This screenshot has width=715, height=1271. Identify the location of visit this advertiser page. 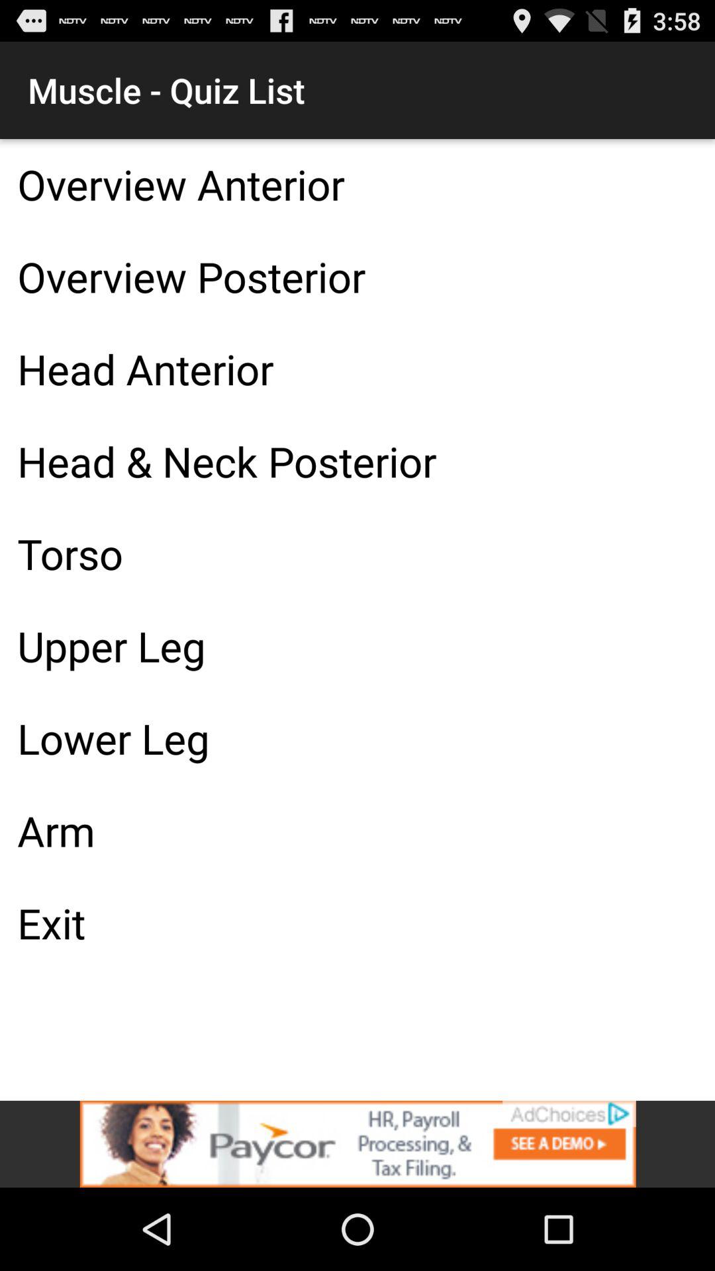
(358, 1144).